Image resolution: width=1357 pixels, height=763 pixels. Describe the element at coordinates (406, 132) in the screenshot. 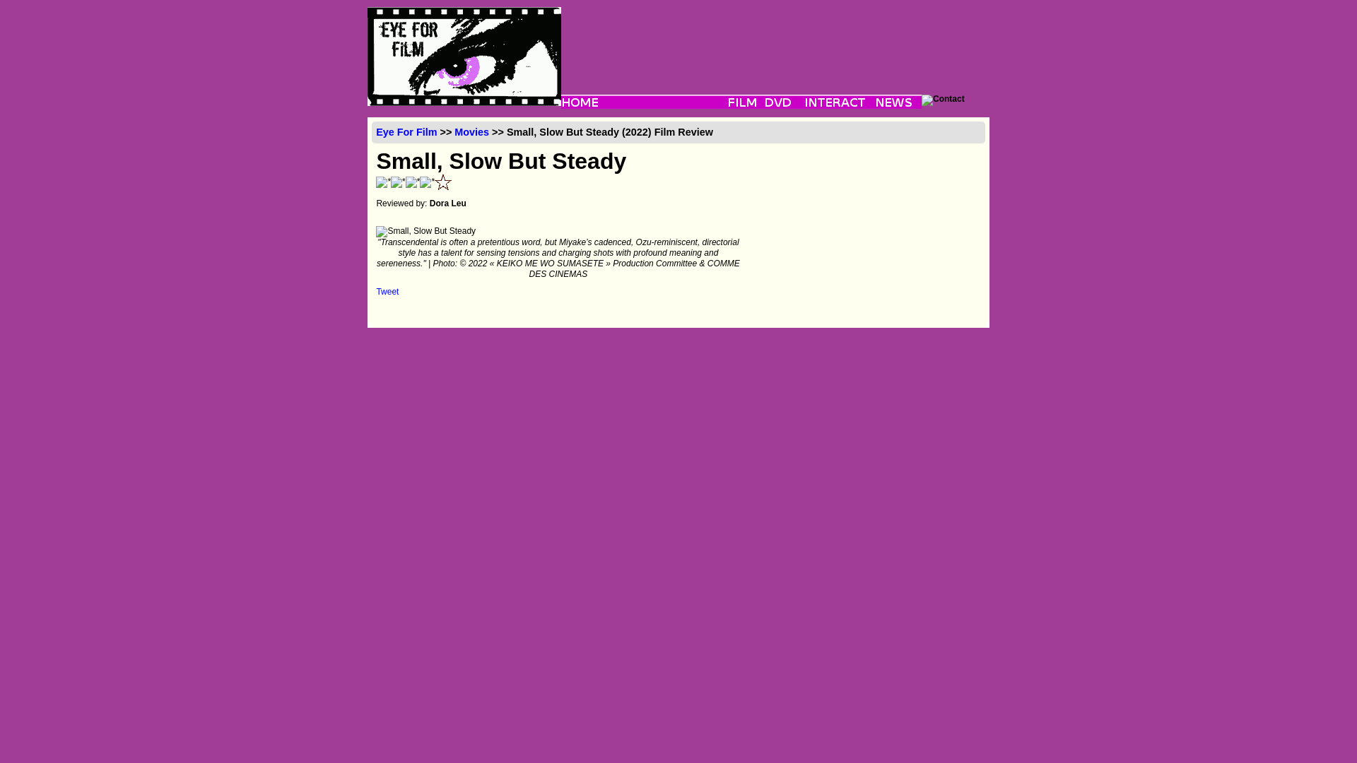

I see `Eye For Film` at that location.